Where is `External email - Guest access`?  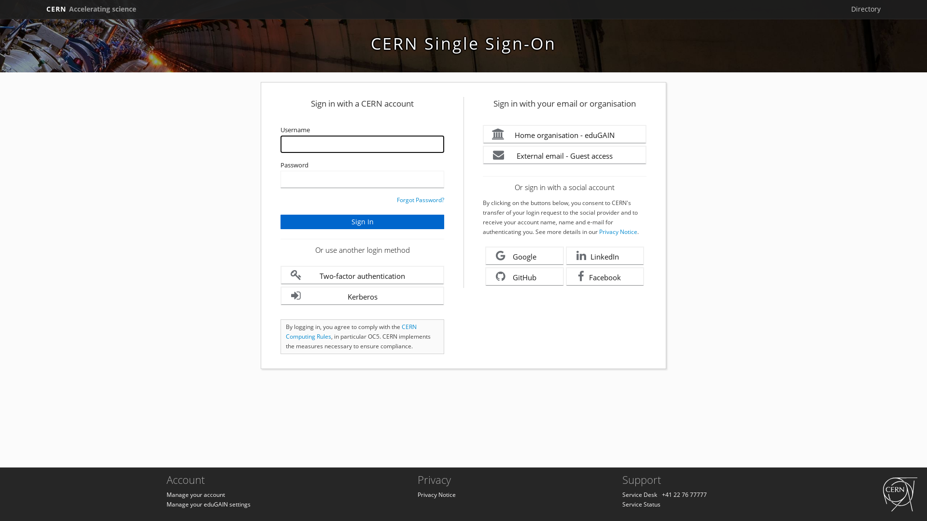 External email - Guest access is located at coordinates (565, 155).